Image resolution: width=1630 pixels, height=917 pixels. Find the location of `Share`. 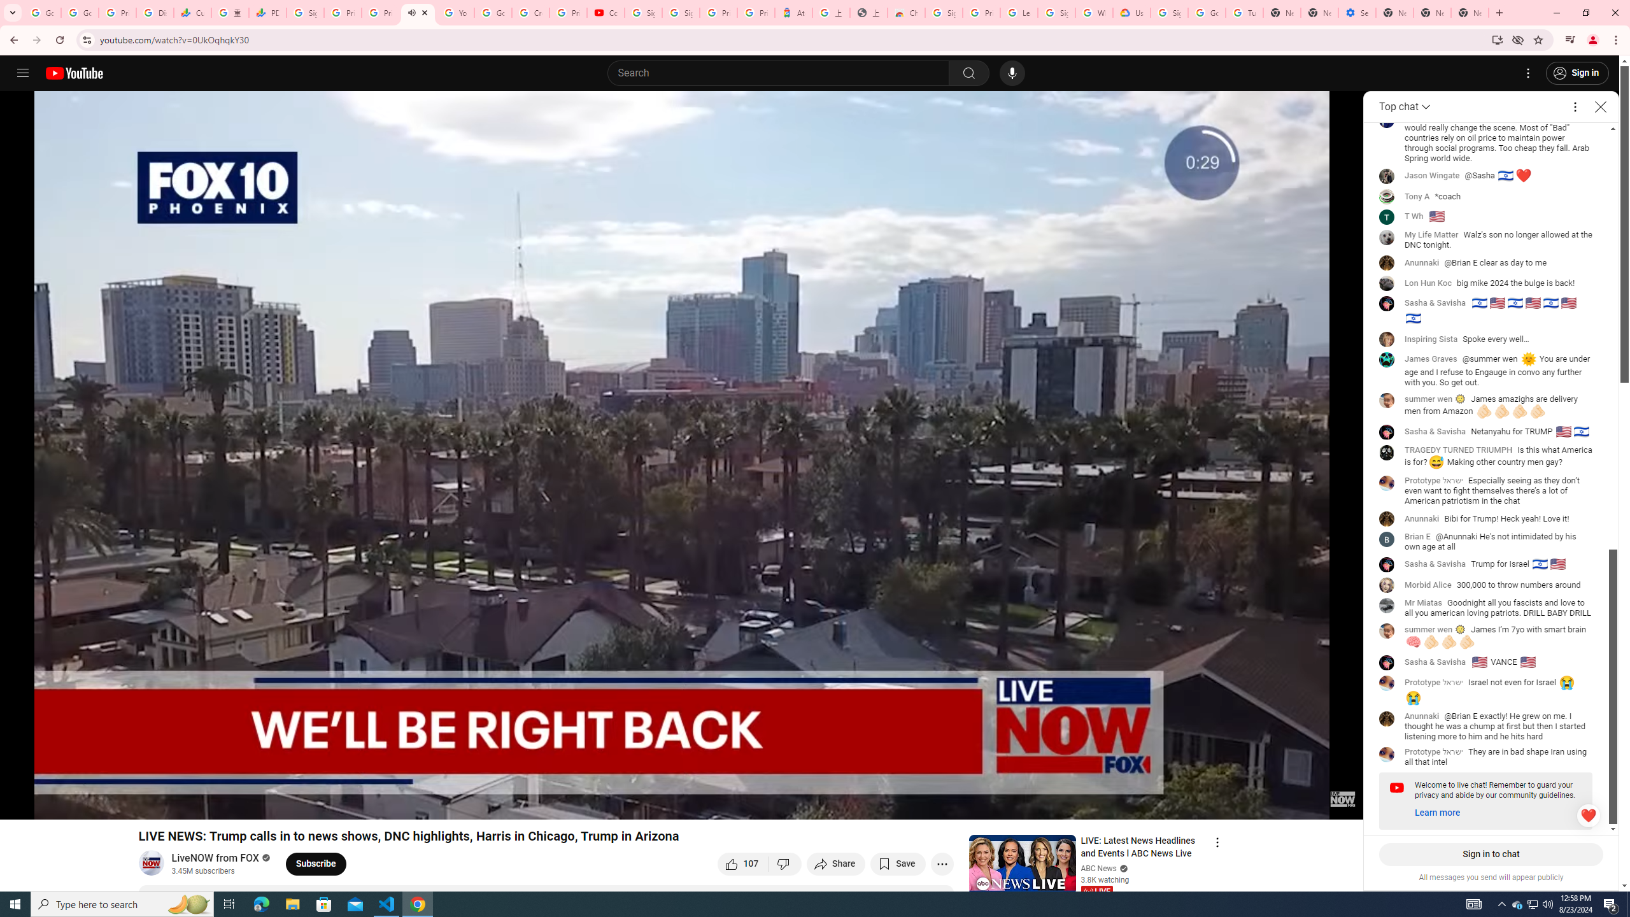

Share is located at coordinates (836, 864).